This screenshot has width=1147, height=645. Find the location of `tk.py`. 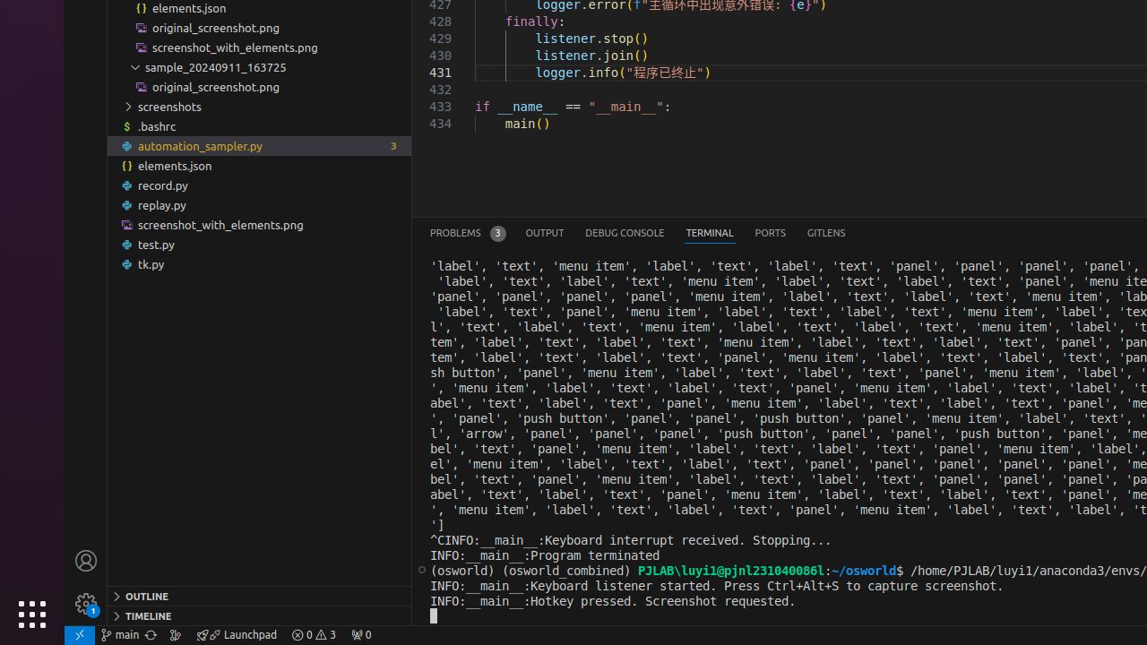

tk.py is located at coordinates (260, 264).